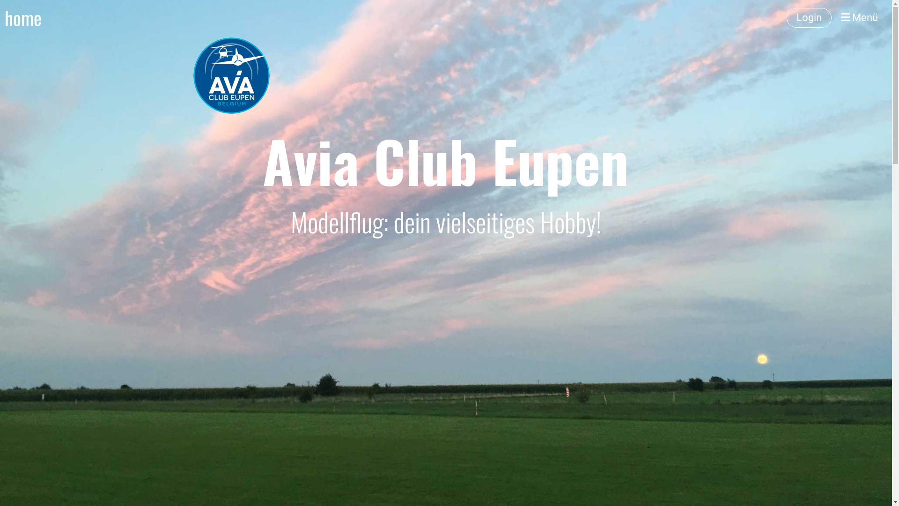 This screenshot has width=899, height=506. I want to click on home, so click(23, 18).